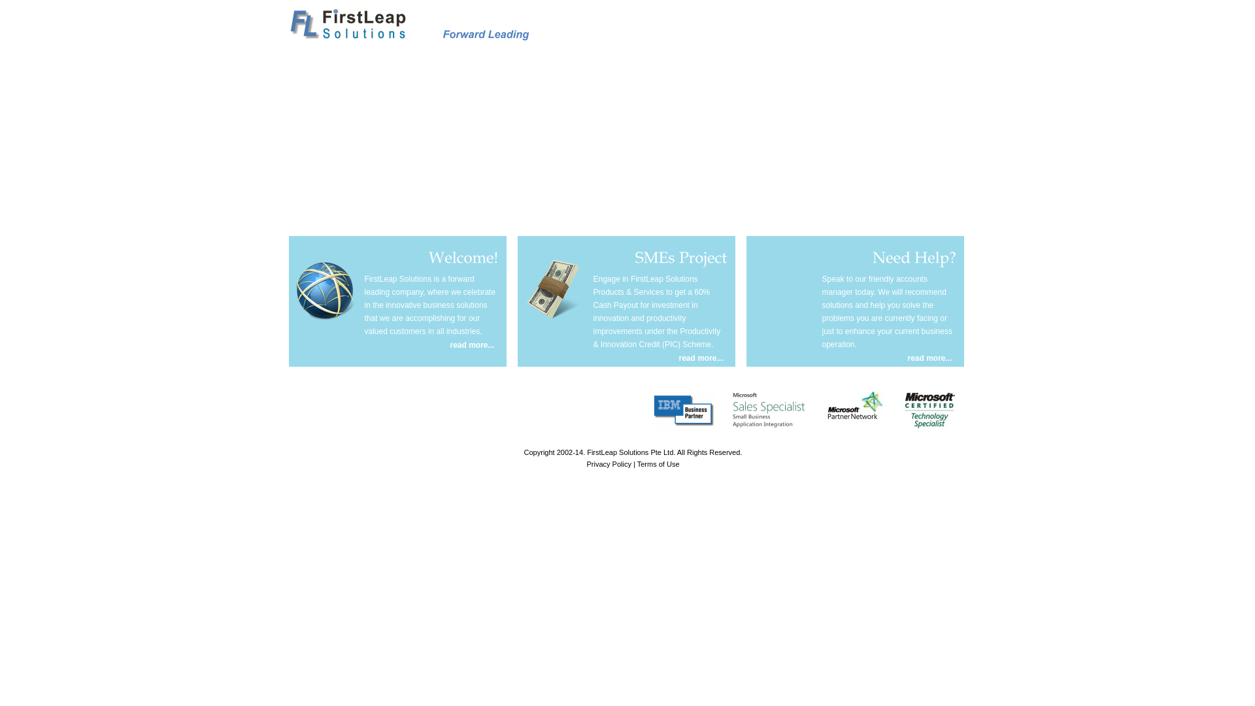 The image size is (1255, 706). I want to click on Terms of Use, so click(659, 464).